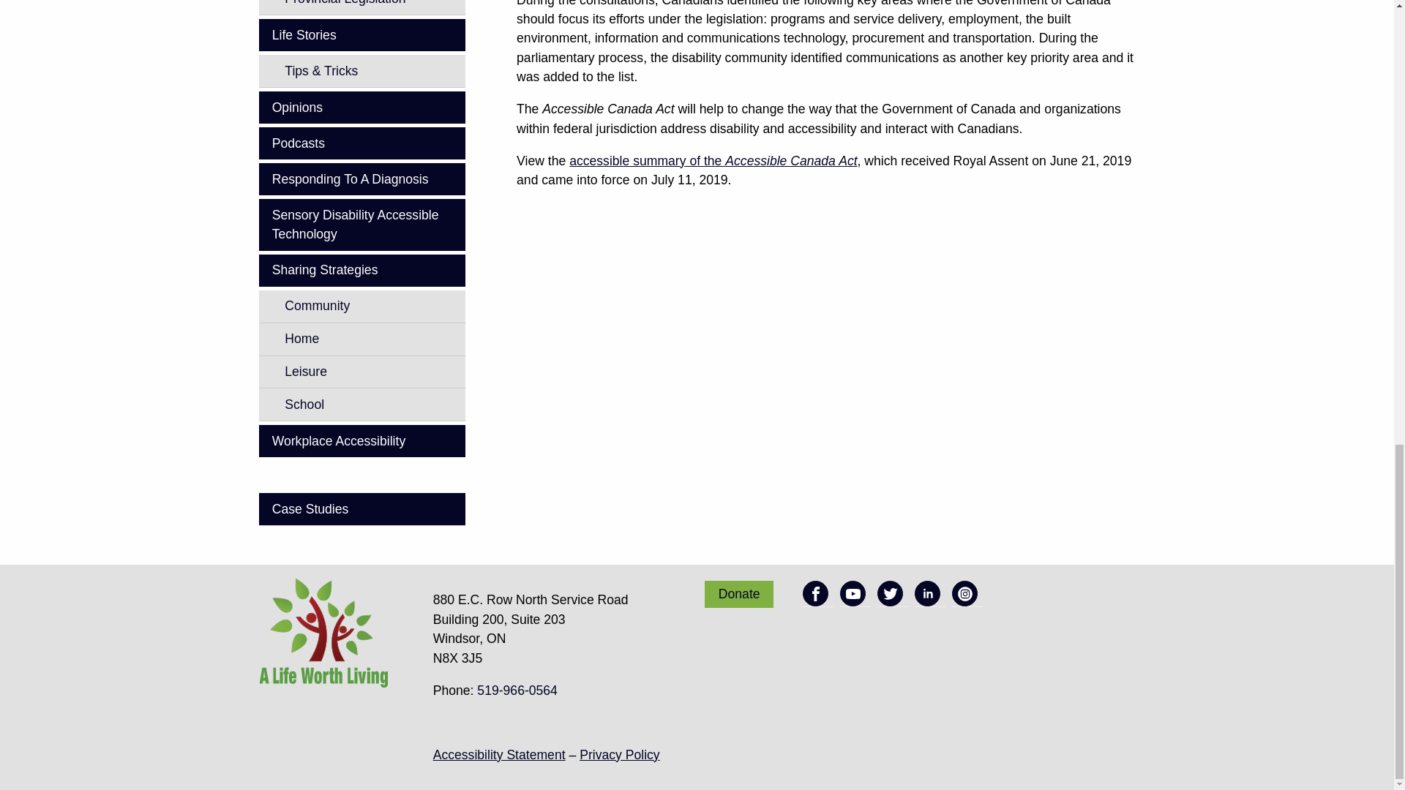 This screenshot has width=1405, height=790. I want to click on Responding To A Diagnosis, so click(361, 178).